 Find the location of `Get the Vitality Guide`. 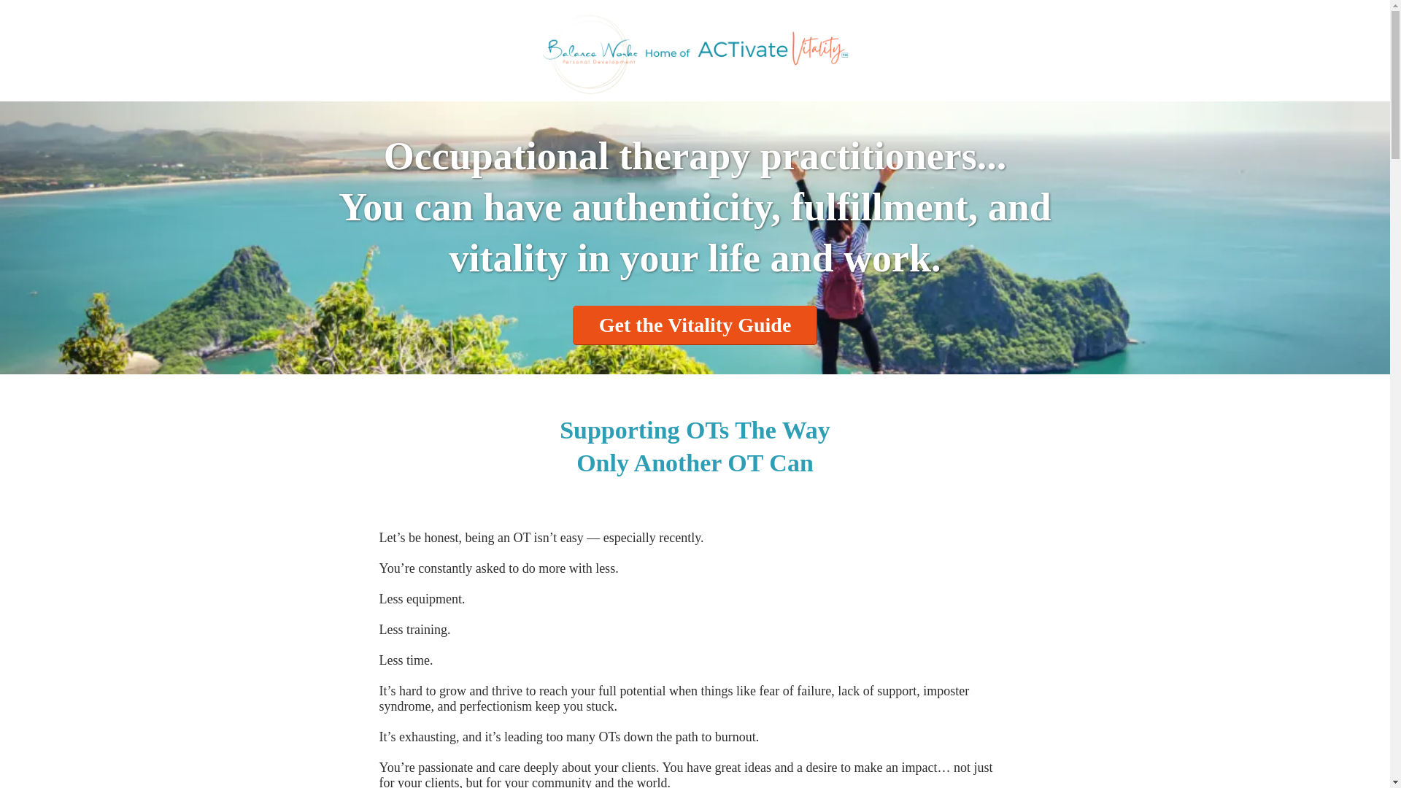

Get the Vitality Guide is located at coordinates (695, 325).